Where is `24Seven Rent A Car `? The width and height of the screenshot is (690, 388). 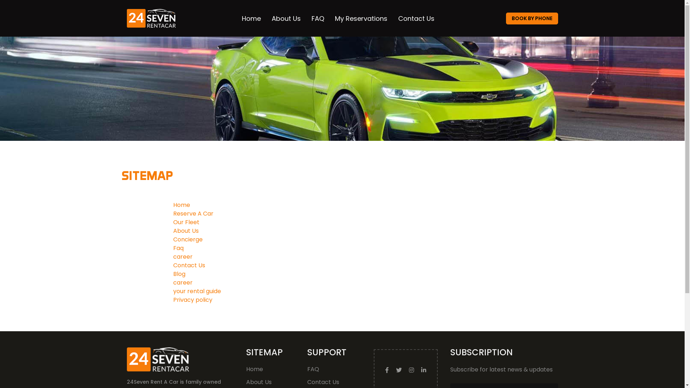
24Seven Rent A Car  is located at coordinates (157, 359).